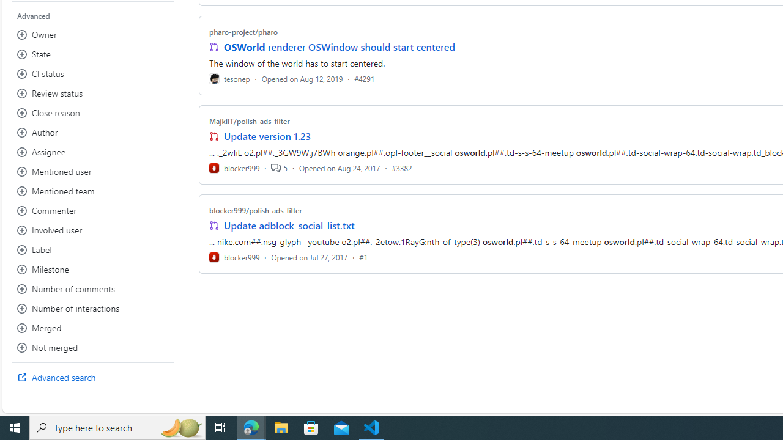 This screenshot has height=440, width=783. I want to click on #3382, so click(402, 167).